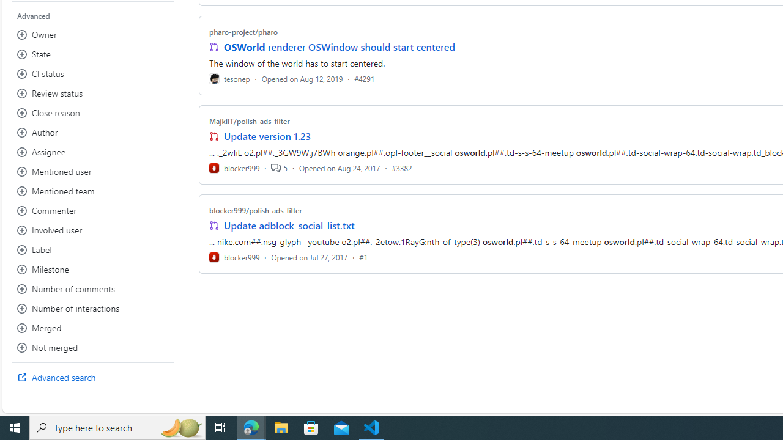 This screenshot has height=440, width=783. I want to click on #3382, so click(402, 167).